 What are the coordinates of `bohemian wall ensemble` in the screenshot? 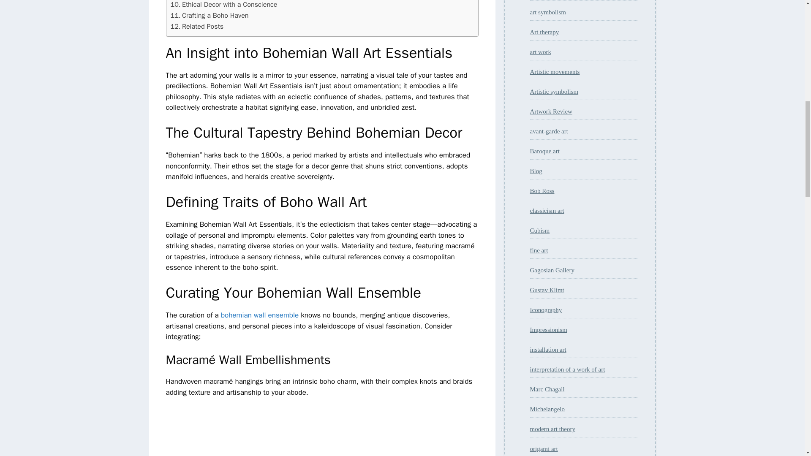 It's located at (259, 315).